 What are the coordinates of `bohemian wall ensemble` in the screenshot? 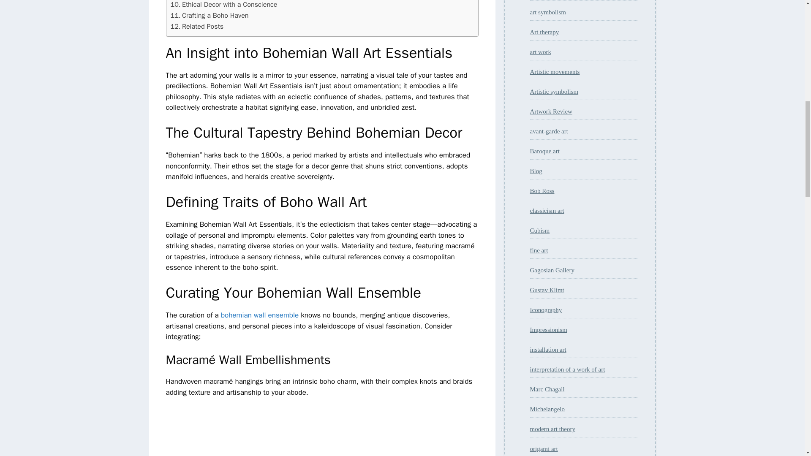 It's located at (259, 315).